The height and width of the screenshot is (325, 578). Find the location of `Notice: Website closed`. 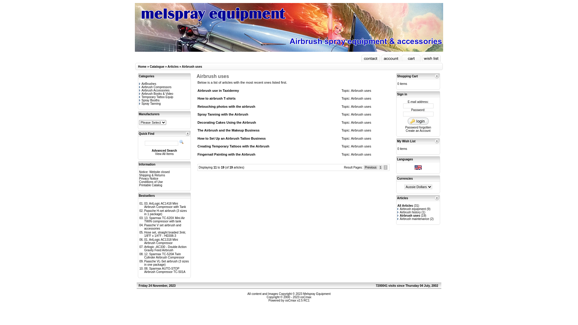

Notice: Website closed is located at coordinates (154, 172).